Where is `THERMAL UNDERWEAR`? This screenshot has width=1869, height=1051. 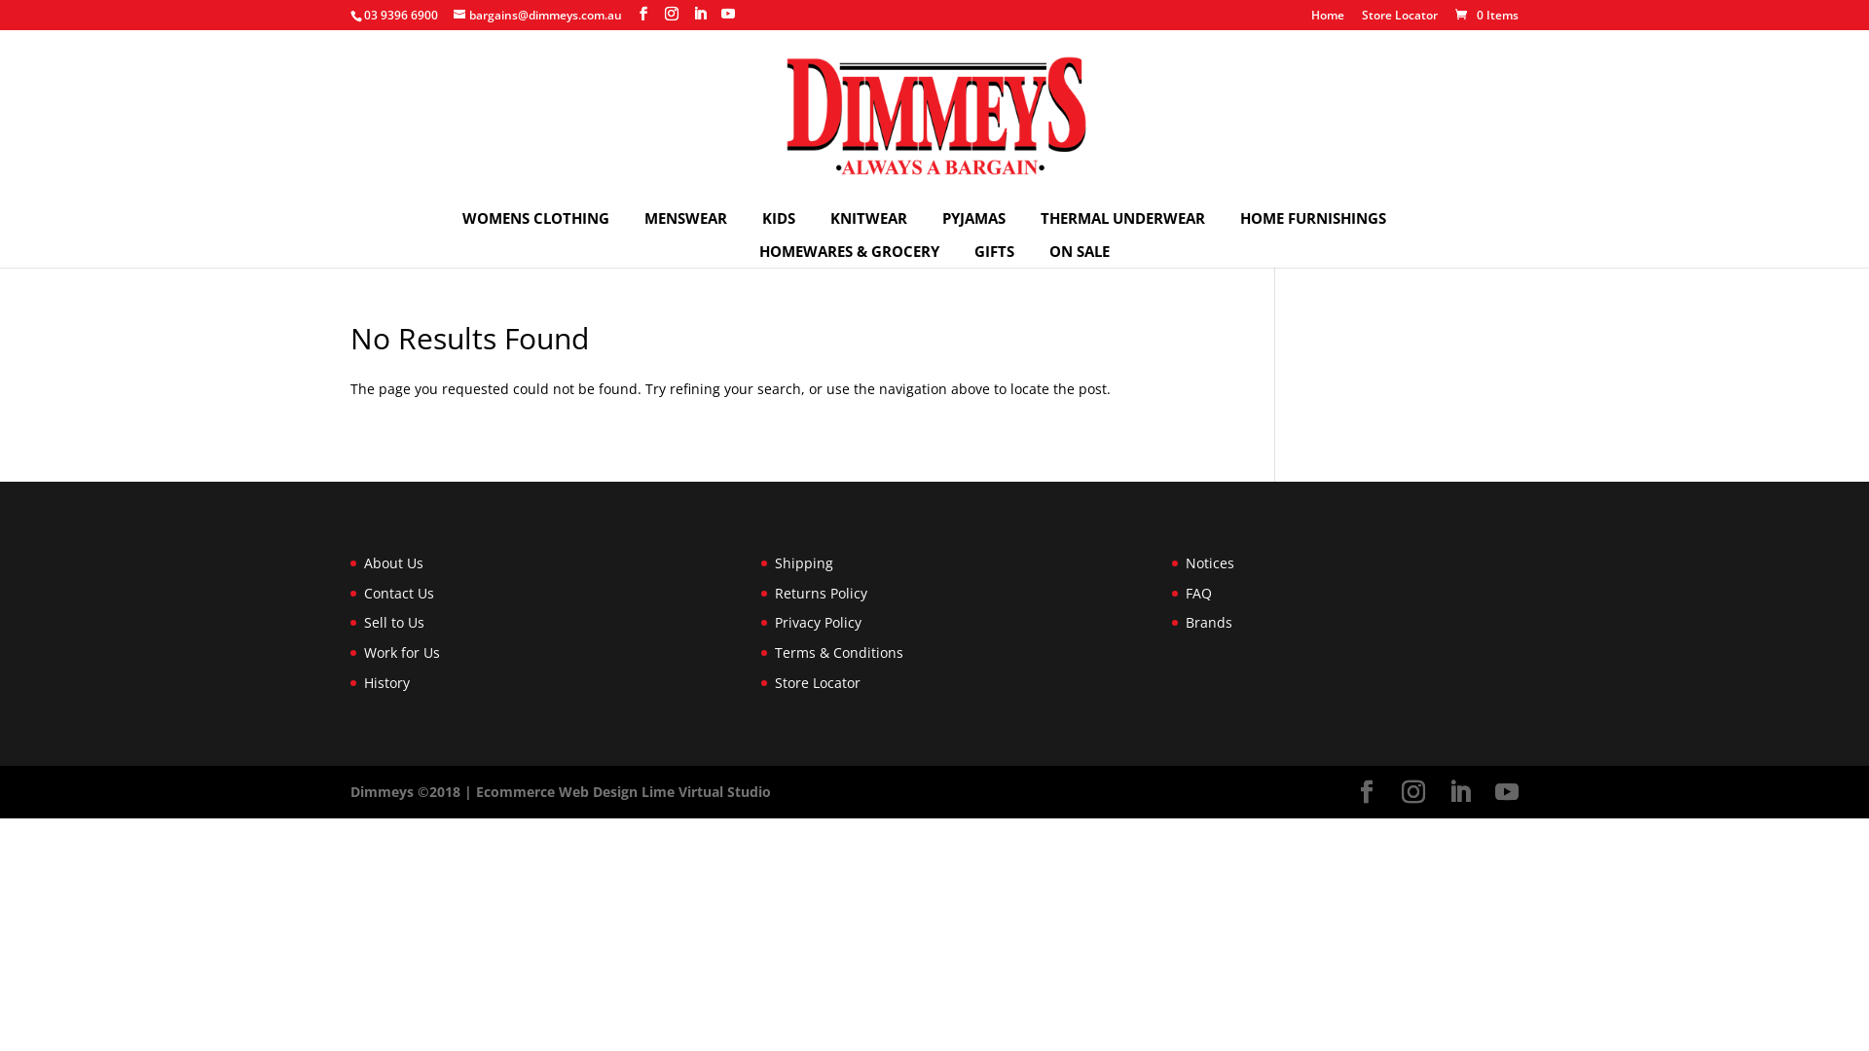 THERMAL UNDERWEAR is located at coordinates (1121, 218).